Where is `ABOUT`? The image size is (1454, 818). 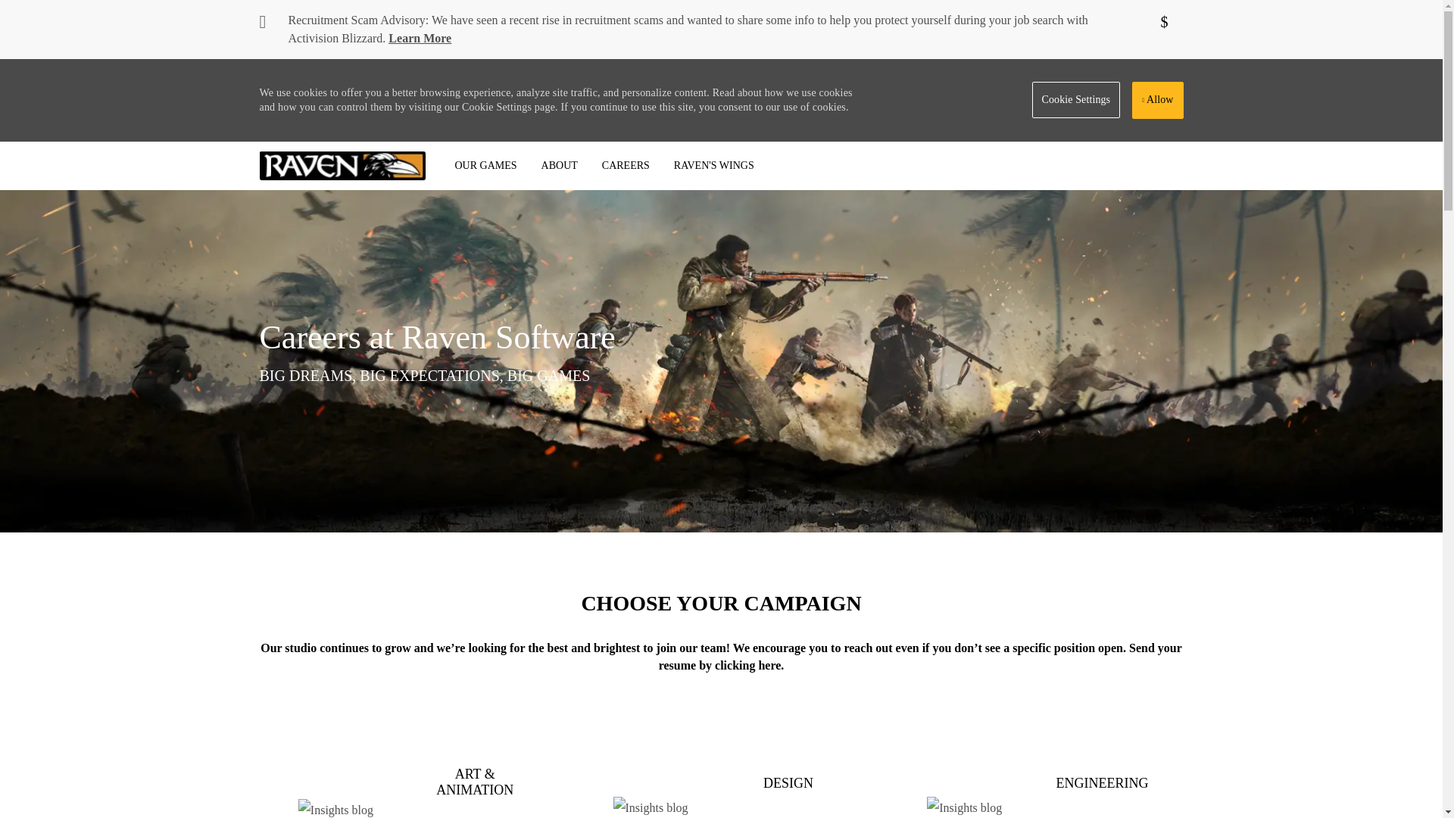 ABOUT is located at coordinates (559, 165).